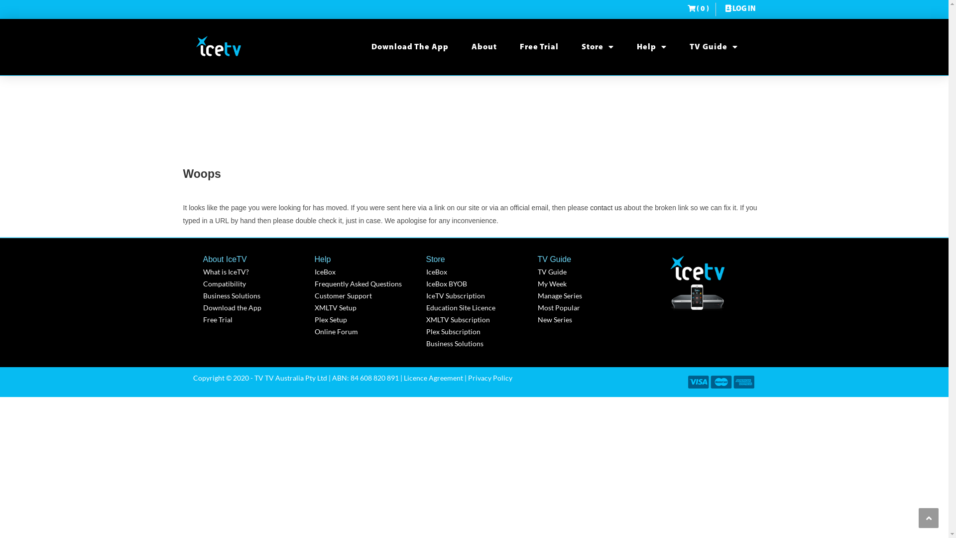 This screenshot has width=956, height=538. I want to click on Business Solutions, so click(254, 296).